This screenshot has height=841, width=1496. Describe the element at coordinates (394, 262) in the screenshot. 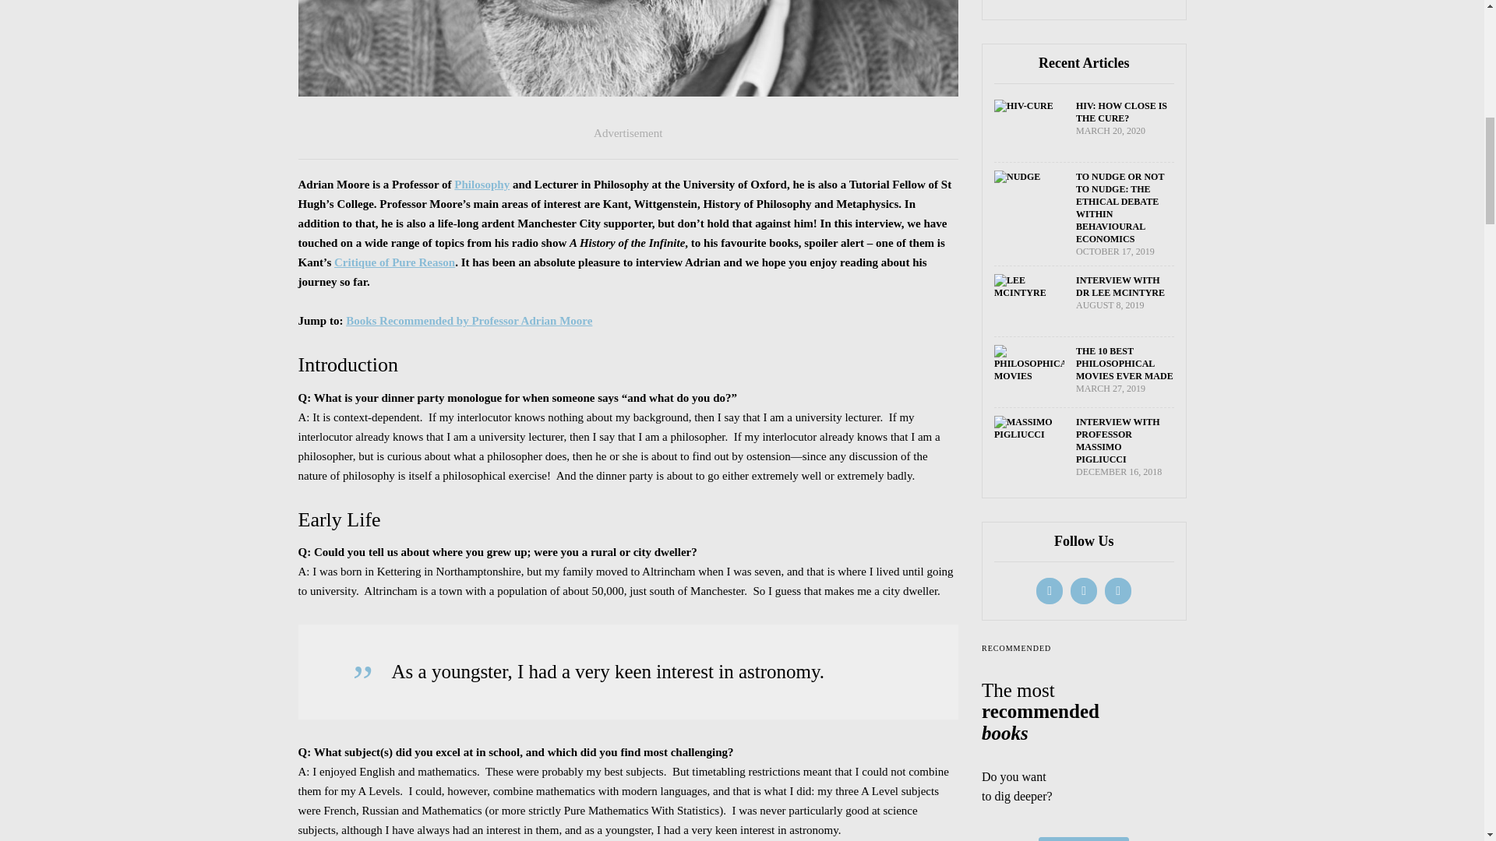

I see `Critique of Pure Reason` at that location.